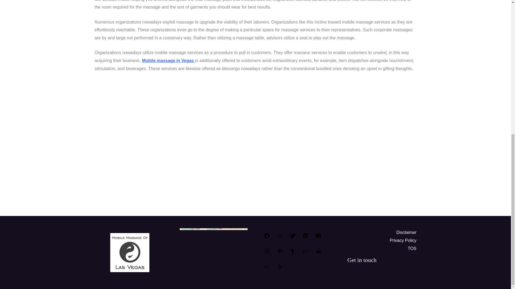 The height and width of the screenshot is (289, 515). What do you see at coordinates (267, 253) in the screenshot?
I see `Instagram` at bounding box center [267, 253].